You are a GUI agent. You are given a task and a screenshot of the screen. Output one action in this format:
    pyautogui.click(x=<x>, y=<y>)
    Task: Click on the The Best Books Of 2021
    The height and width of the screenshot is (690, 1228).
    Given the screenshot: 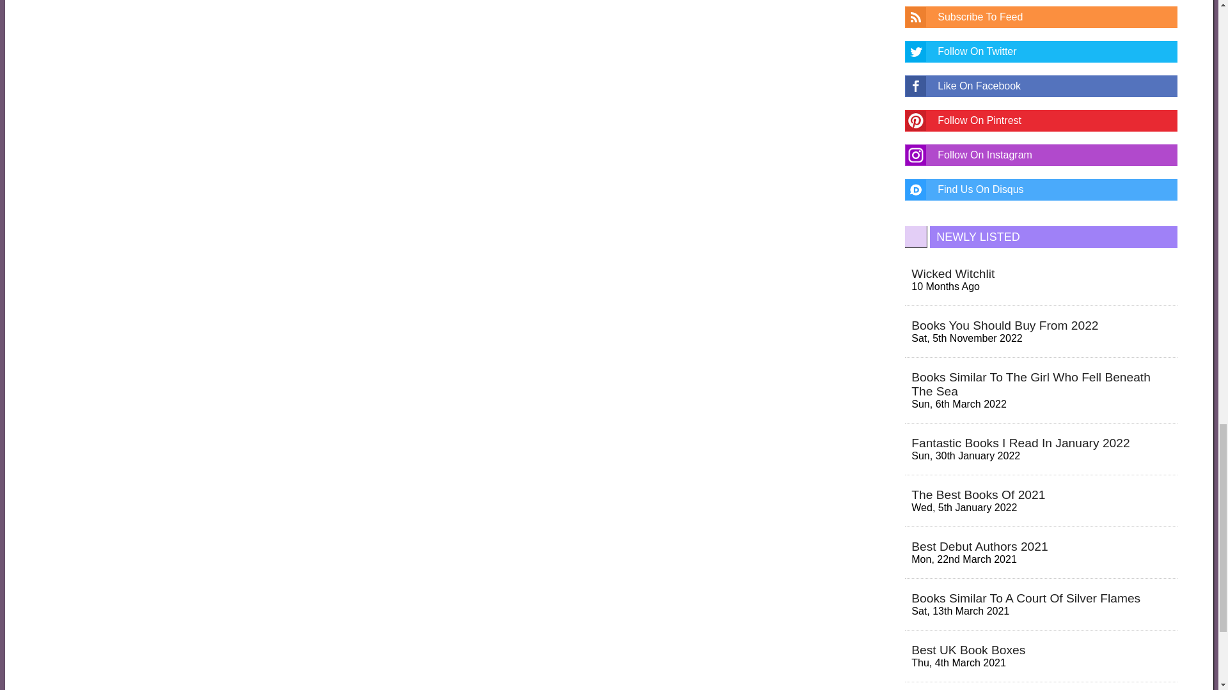 What is the action you would take?
    pyautogui.click(x=977, y=494)
    